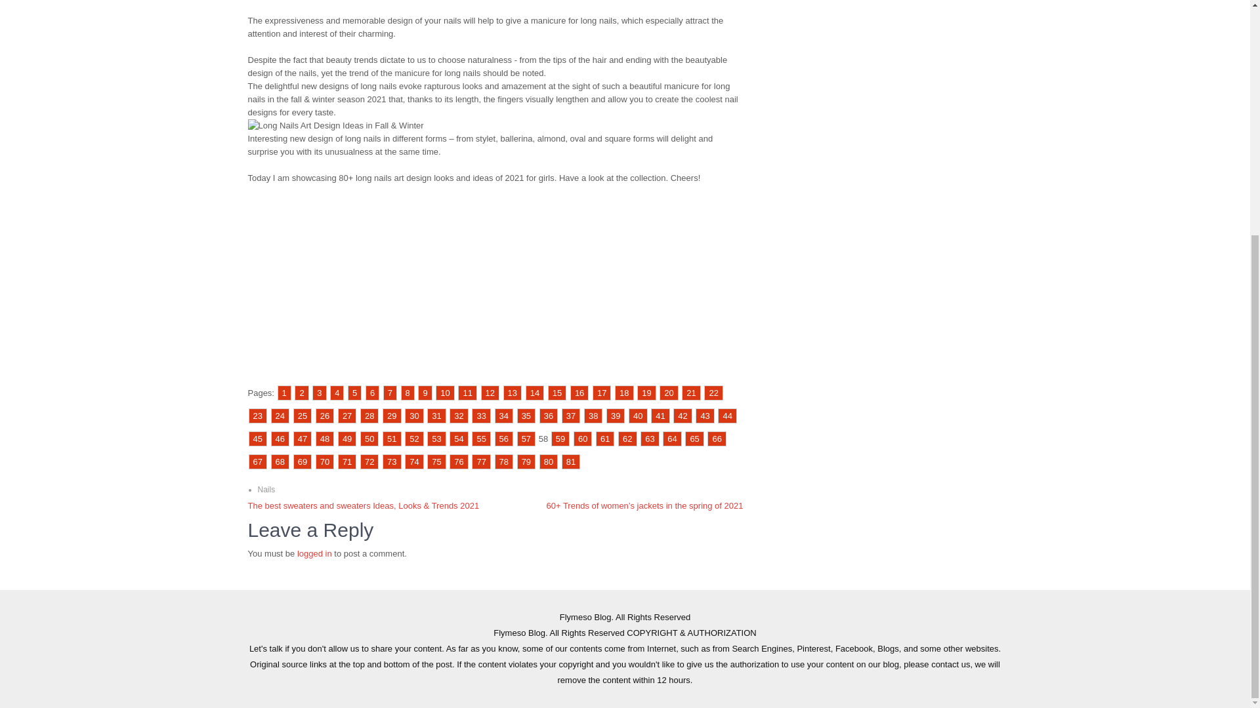 This screenshot has height=708, width=1260. What do you see at coordinates (668, 393) in the screenshot?
I see `20` at bounding box center [668, 393].